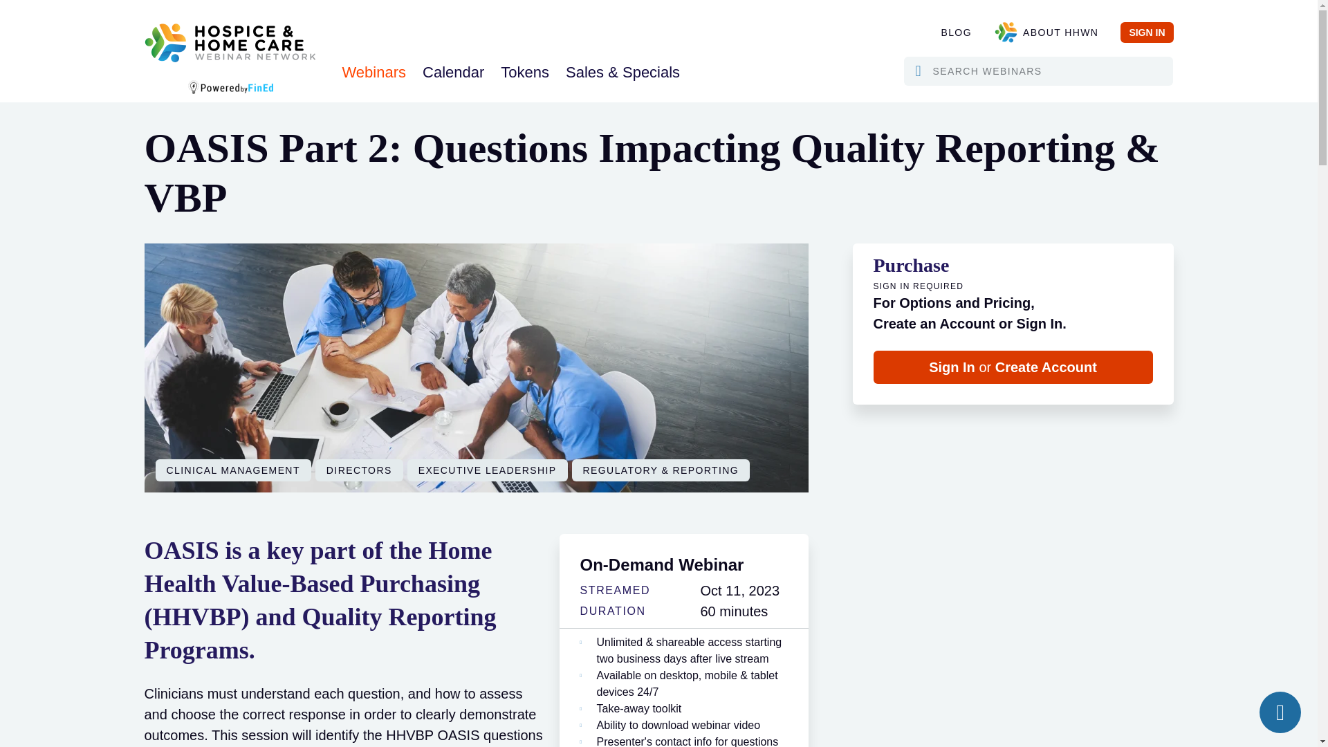  I want to click on SIGN IN, so click(1147, 32).